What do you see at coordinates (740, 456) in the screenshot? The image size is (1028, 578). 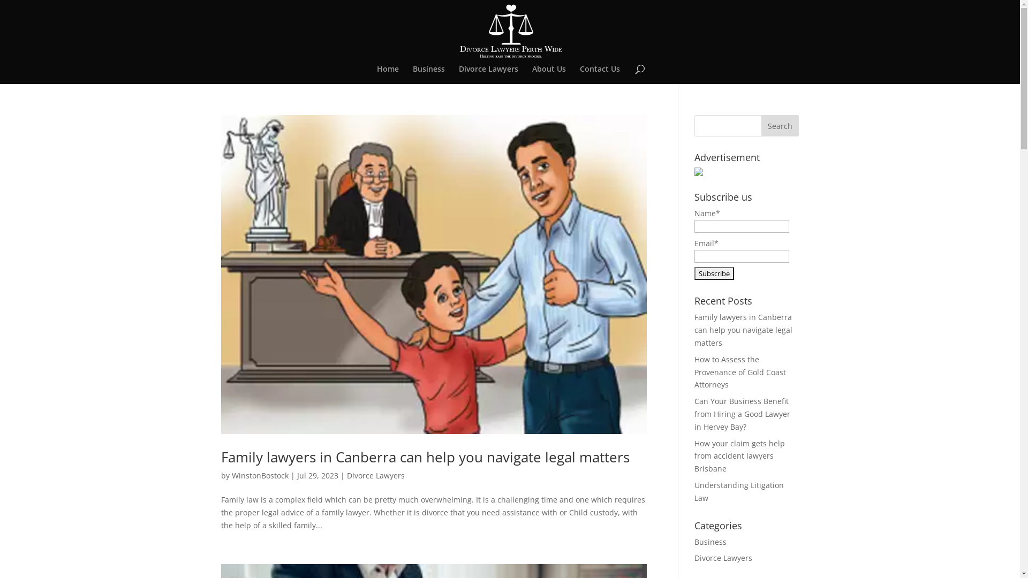 I see `How your claim gets help from accident lawyers Brisbane` at bounding box center [740, 456].